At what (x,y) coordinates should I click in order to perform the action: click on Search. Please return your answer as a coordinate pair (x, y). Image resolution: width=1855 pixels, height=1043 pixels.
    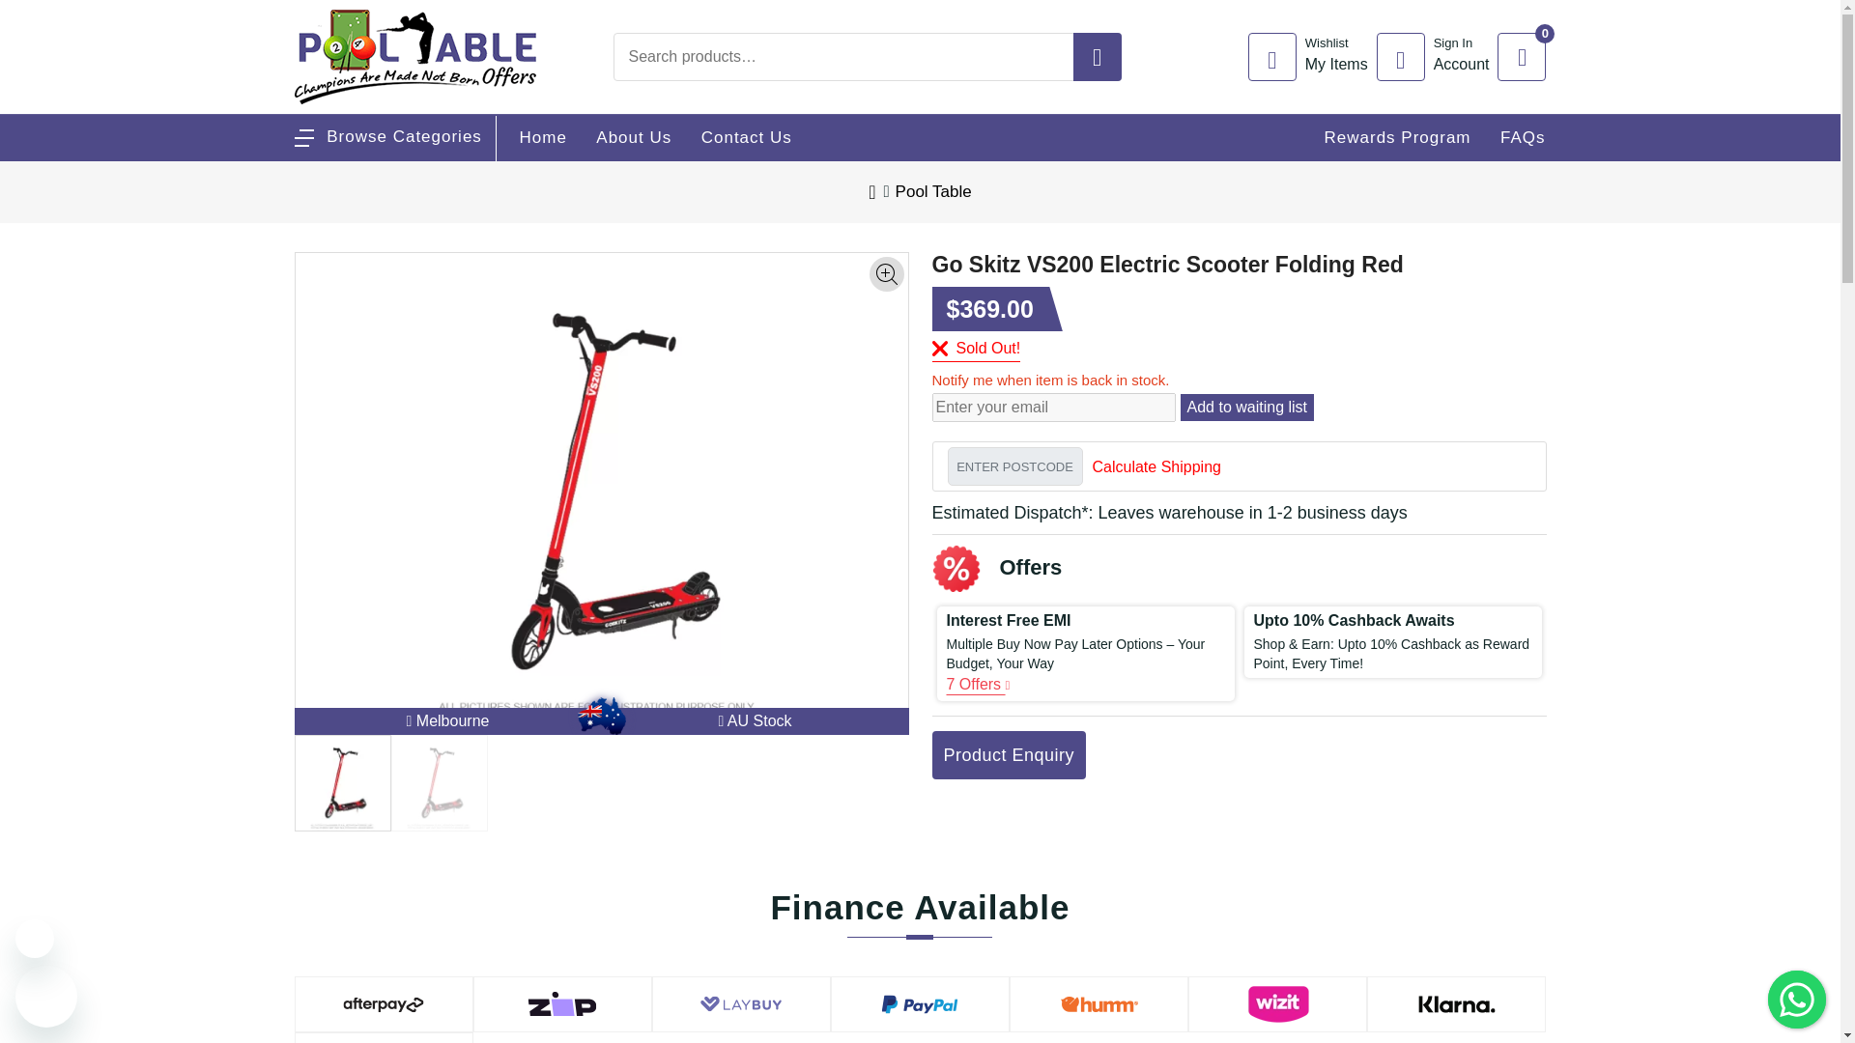
    Looking at the image, I should click on (1438, 56).